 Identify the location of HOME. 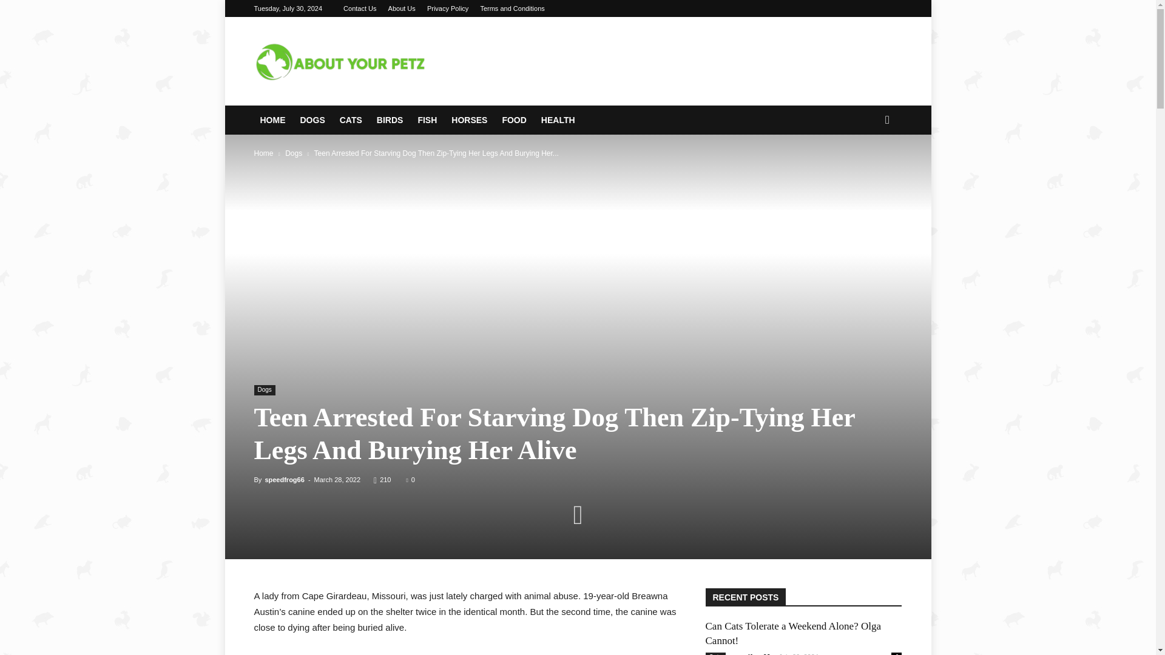
(273, 120).